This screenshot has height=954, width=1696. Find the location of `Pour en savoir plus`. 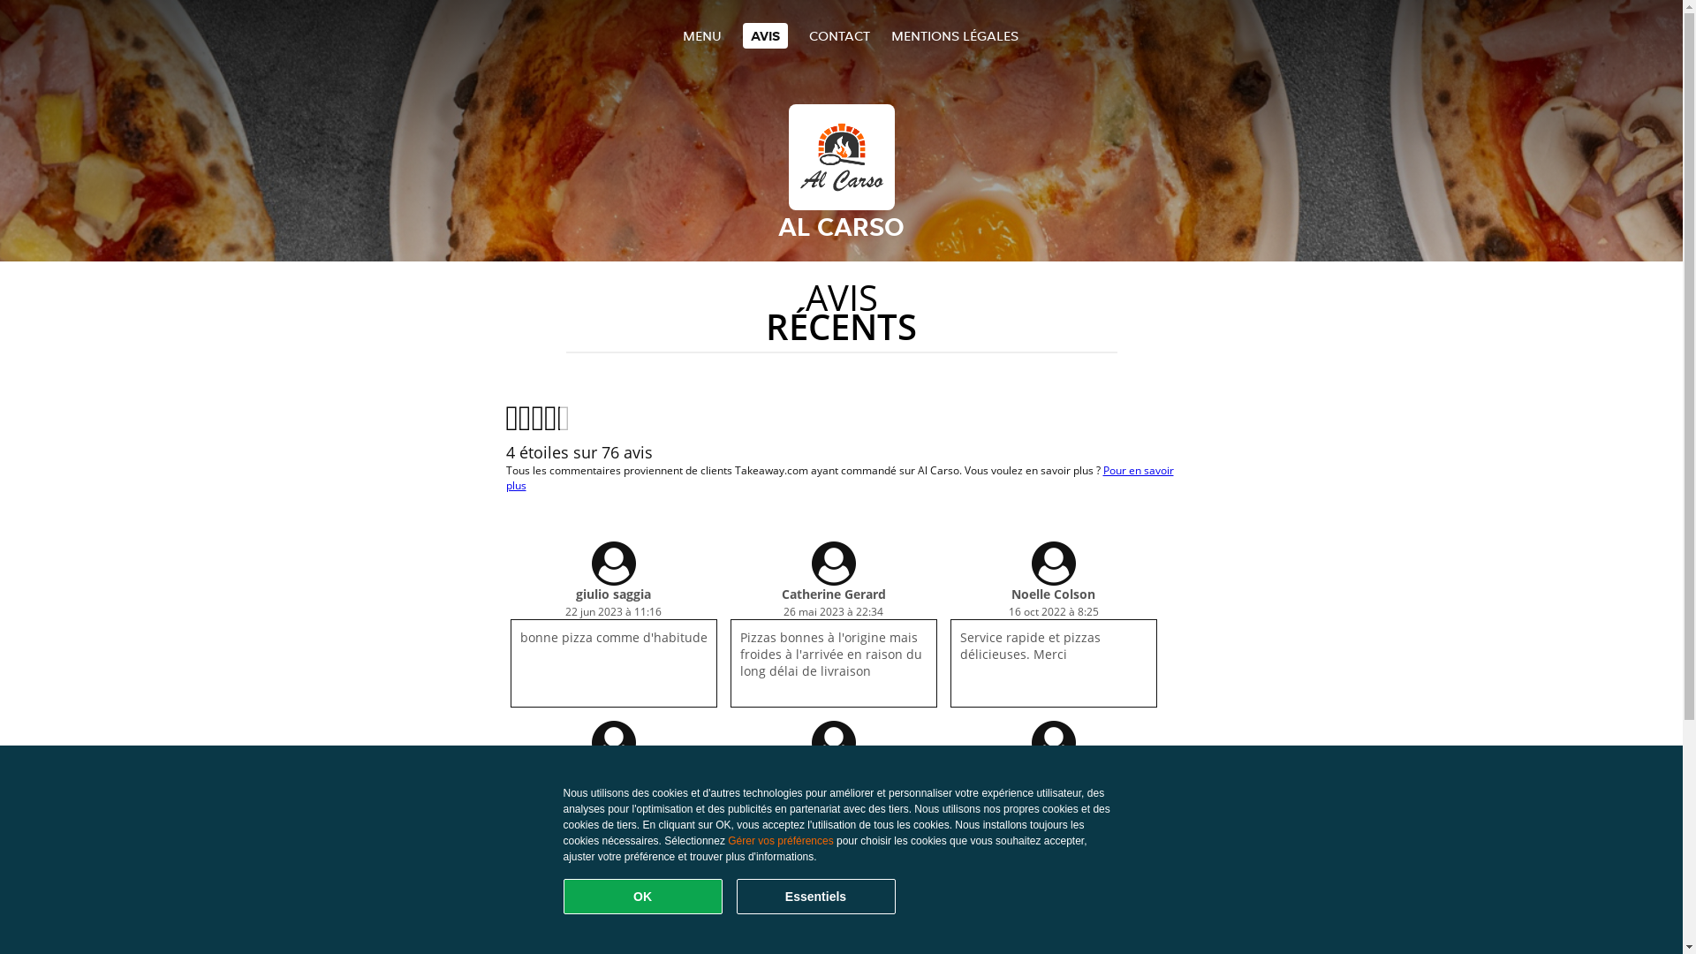

Pour en savoir plus is located at coordinates (839, 478).